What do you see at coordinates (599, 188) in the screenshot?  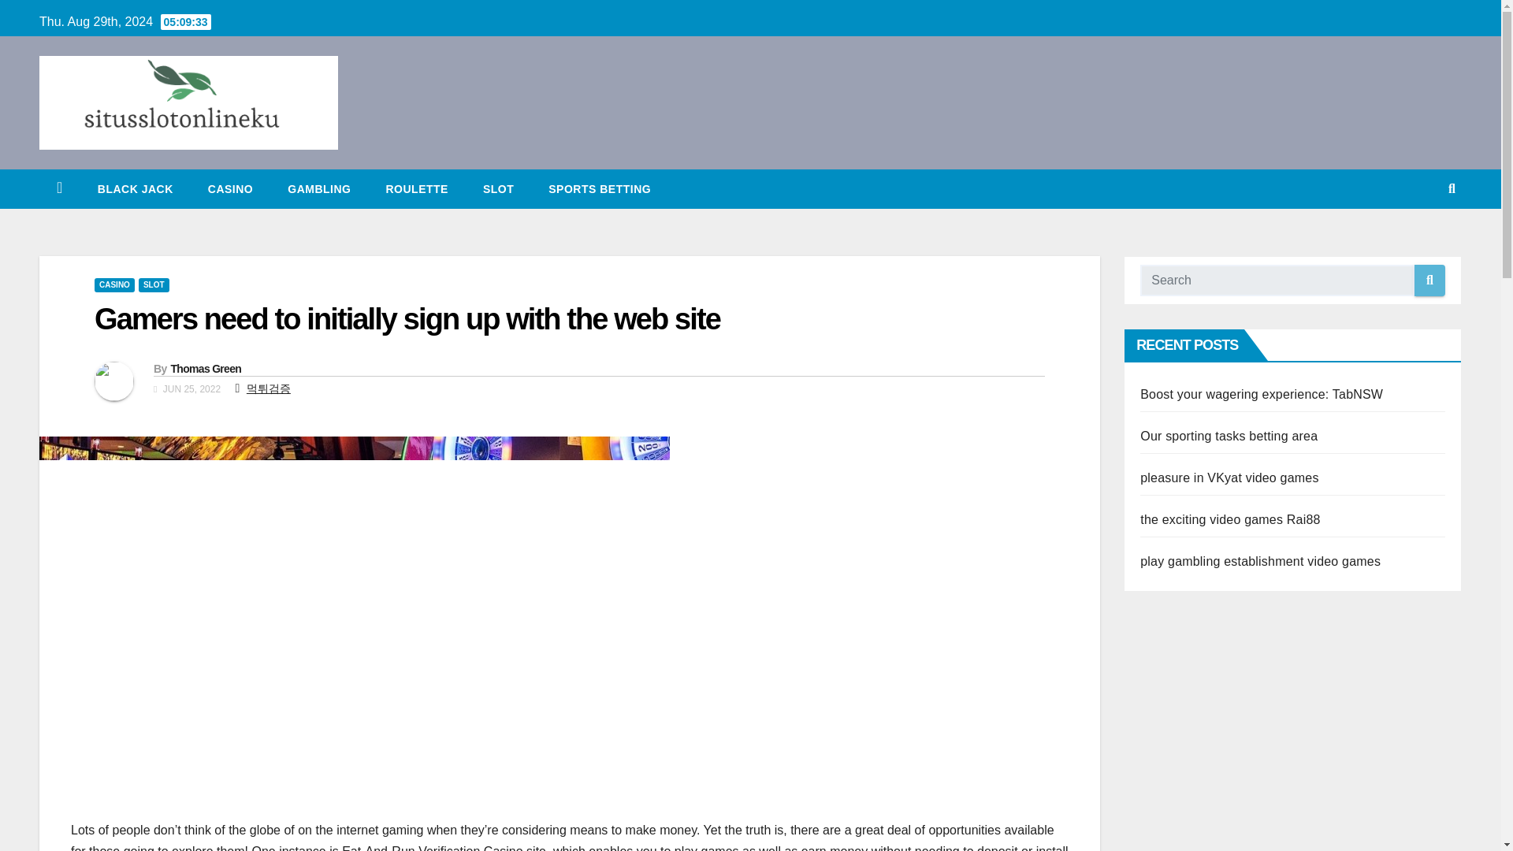 I see `SPORTS BETTING` at bounding box center [599, 188].